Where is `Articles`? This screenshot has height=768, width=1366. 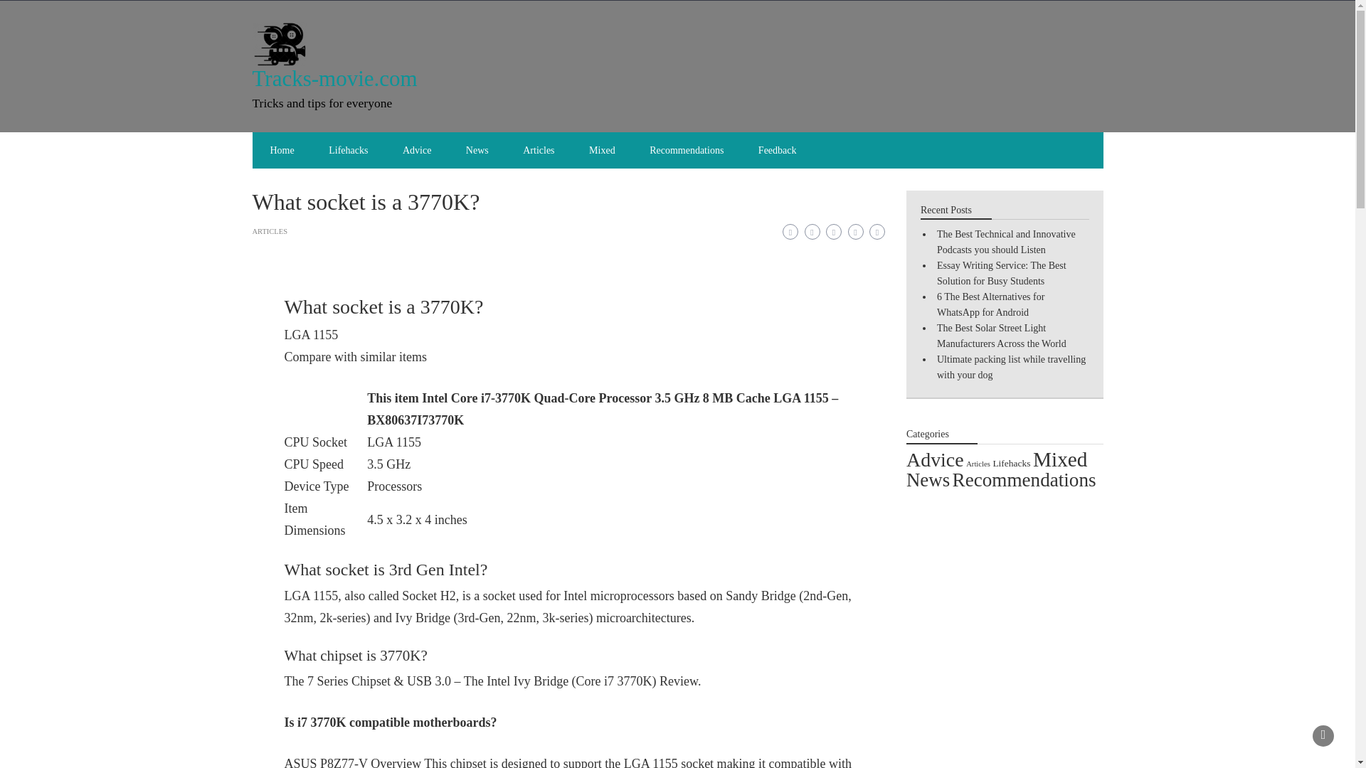
Articles is located at coordinates (538, 149).